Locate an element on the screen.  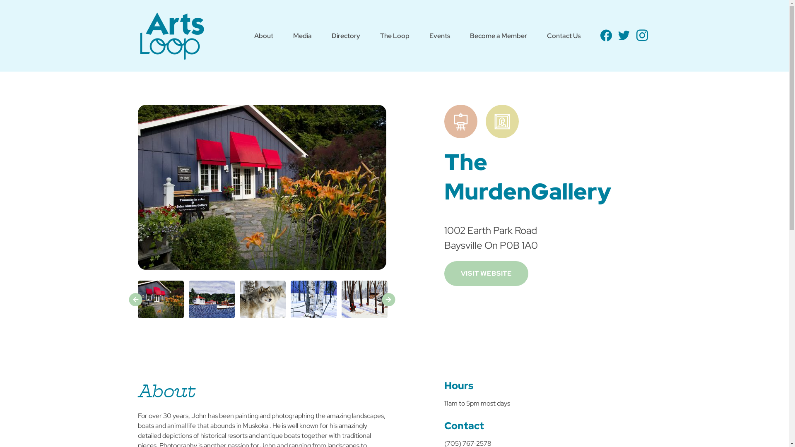
Become a Member is located at coordinates (499, 36).